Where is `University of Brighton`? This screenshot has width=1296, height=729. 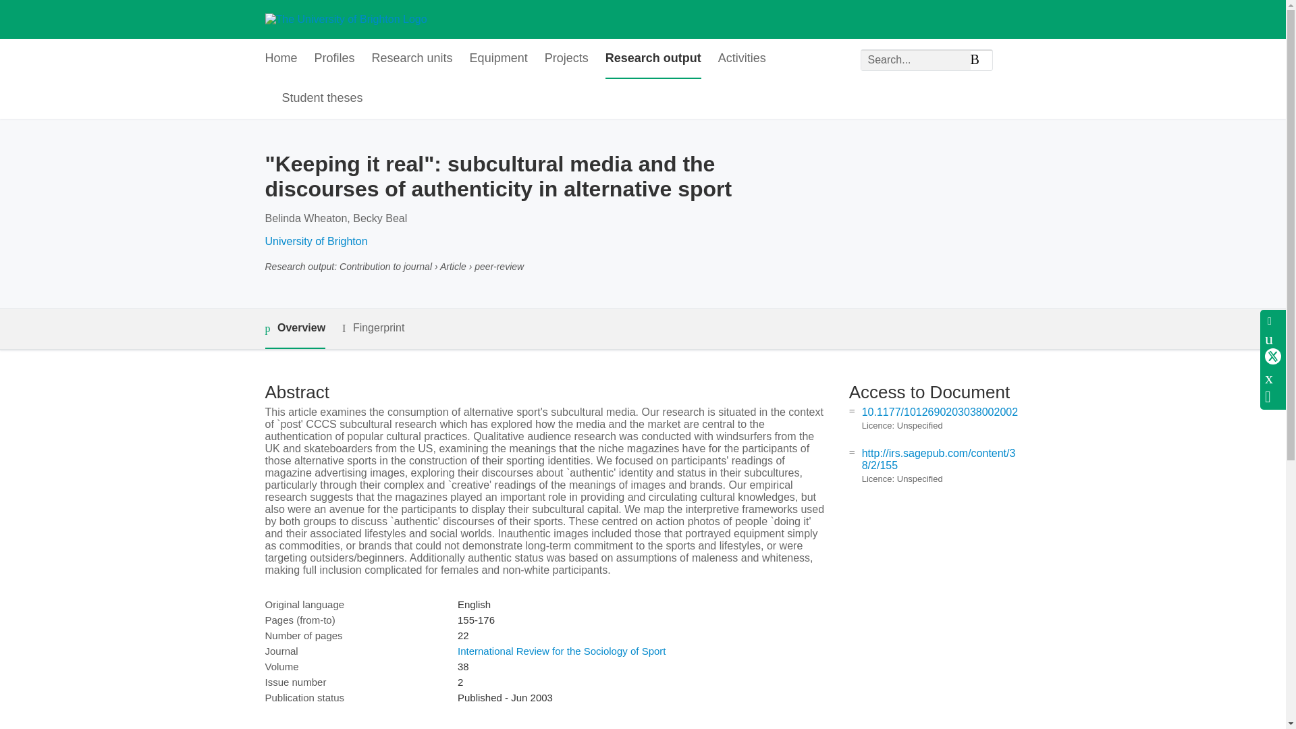 University of Brighton is located at coordinates (315, 241).